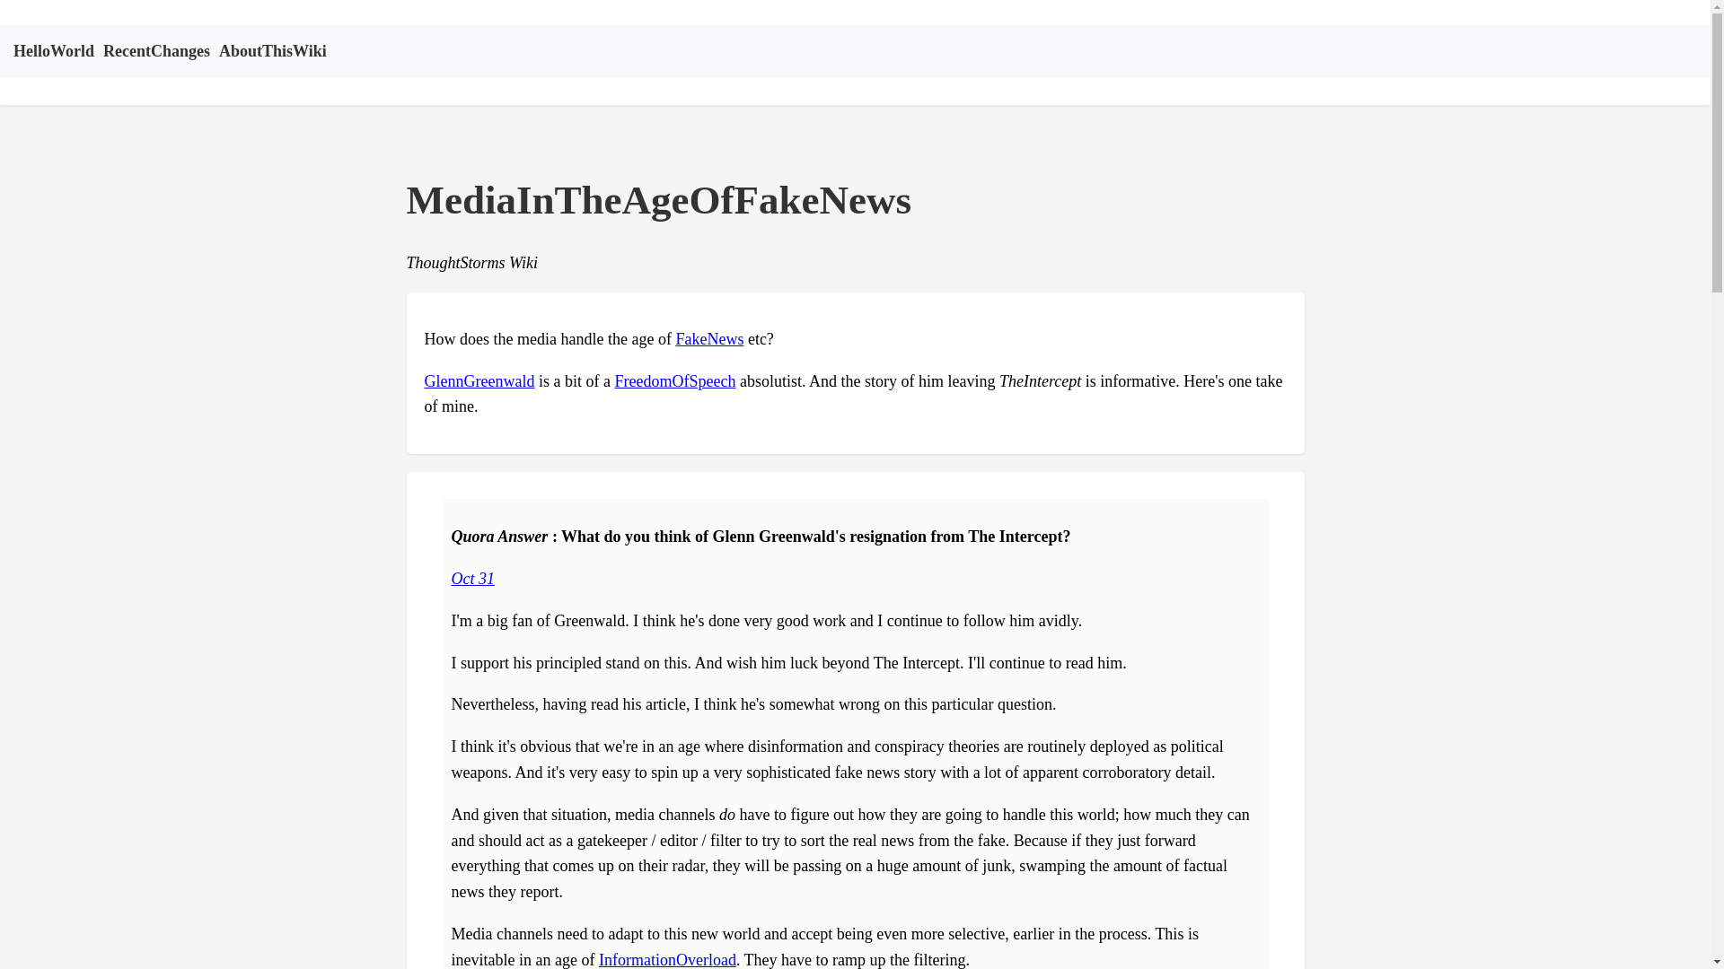  What do you see at coordinates (472, 578) in the screenshot?
I see `Oct 31` at bounding box center [472, 578].